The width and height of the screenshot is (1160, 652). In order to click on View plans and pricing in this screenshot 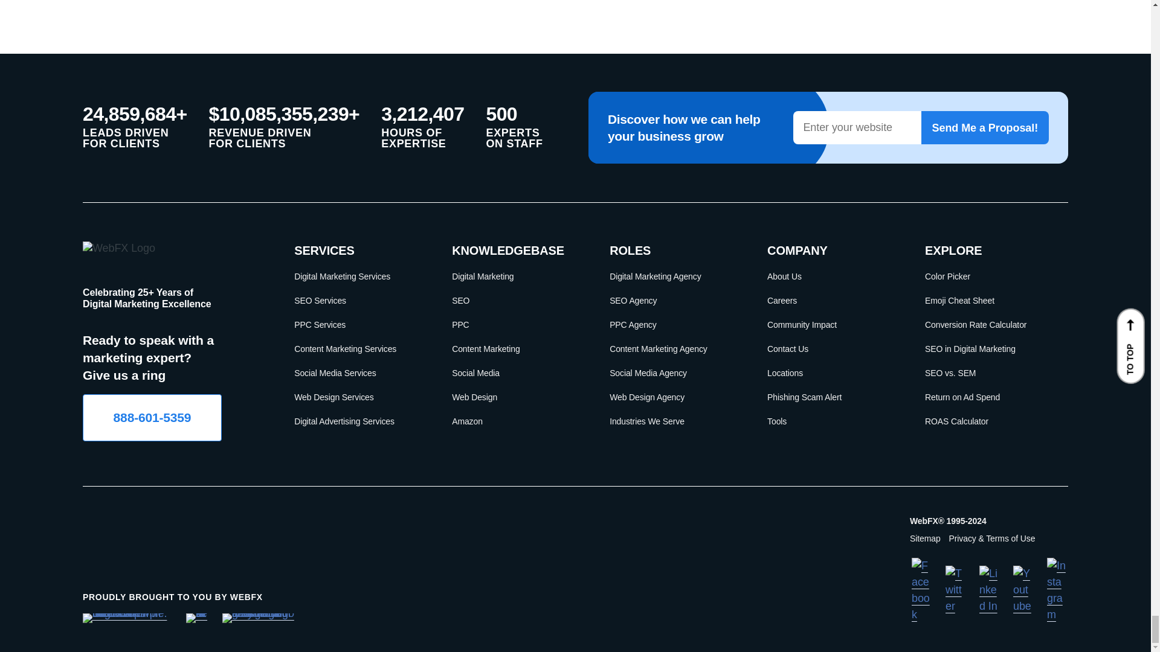, I will do `click(359, 421)`.